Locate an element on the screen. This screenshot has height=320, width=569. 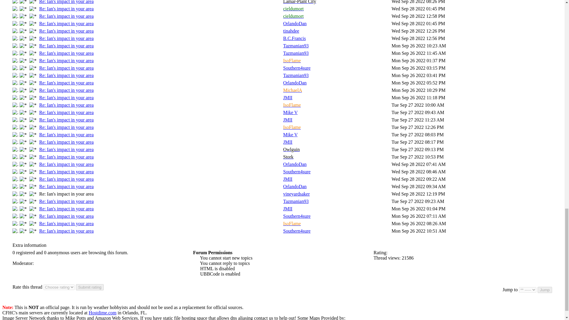
Jump is located at coordinates (545, 290).